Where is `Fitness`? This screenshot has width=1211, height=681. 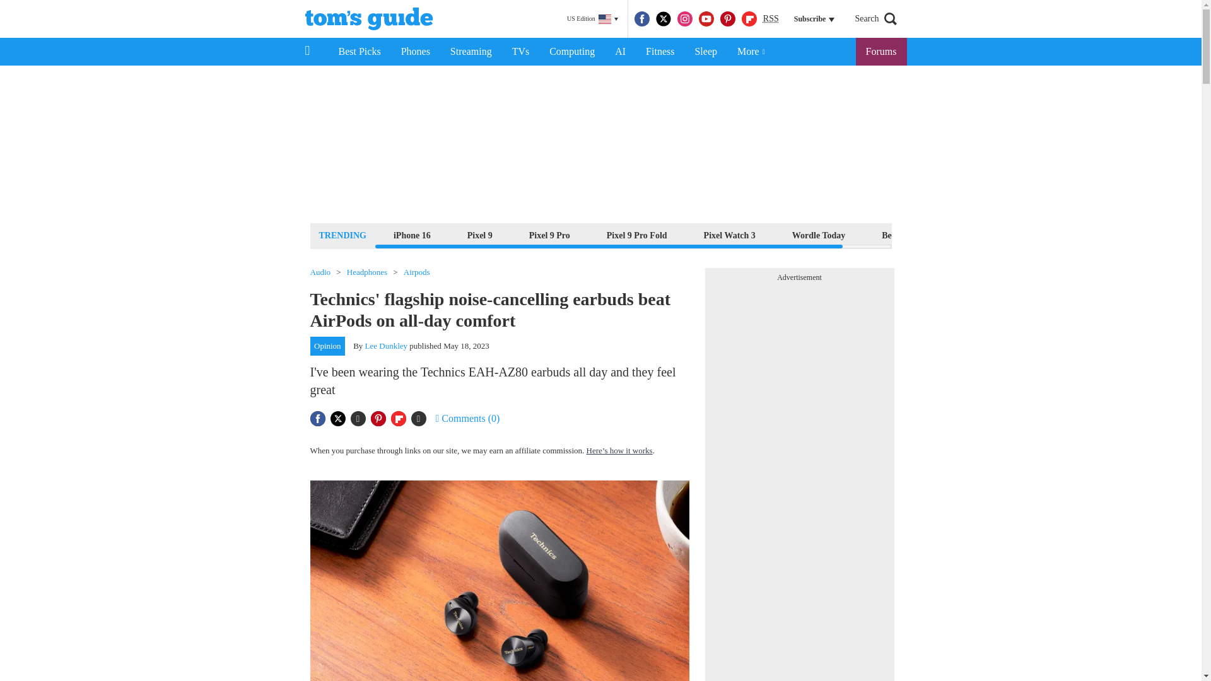
Fitness is located at coordinates (660, 52).